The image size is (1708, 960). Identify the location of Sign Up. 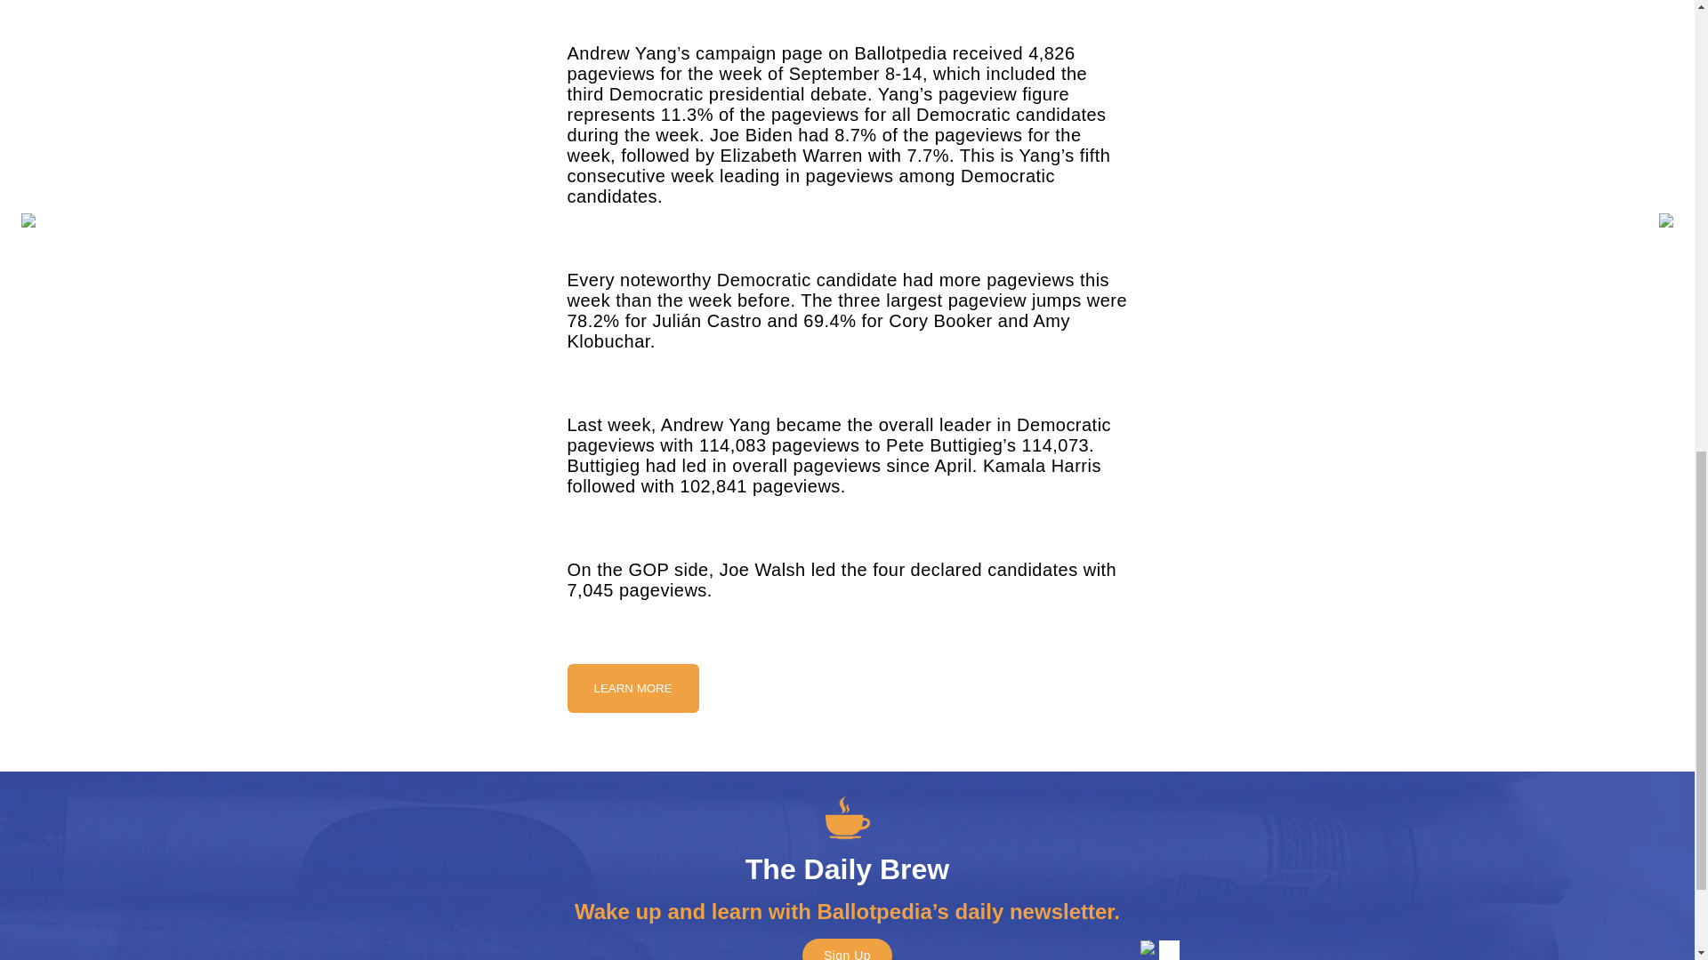
(847, 949).